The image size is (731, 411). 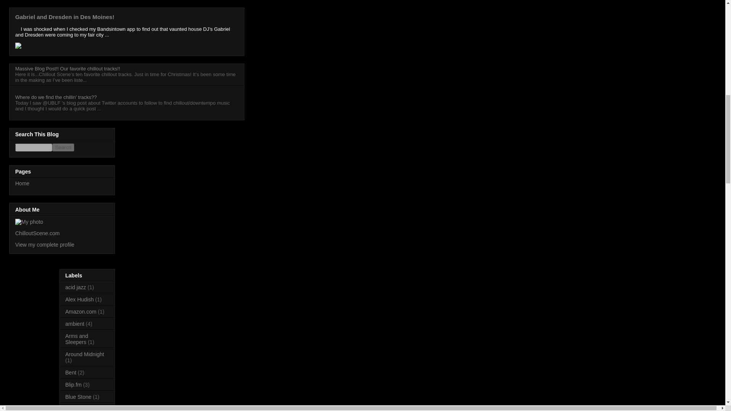 What do you see at coordinates (76, 287) in the screenshot?
I see `acid jazz` at bounding box center [76, 287].